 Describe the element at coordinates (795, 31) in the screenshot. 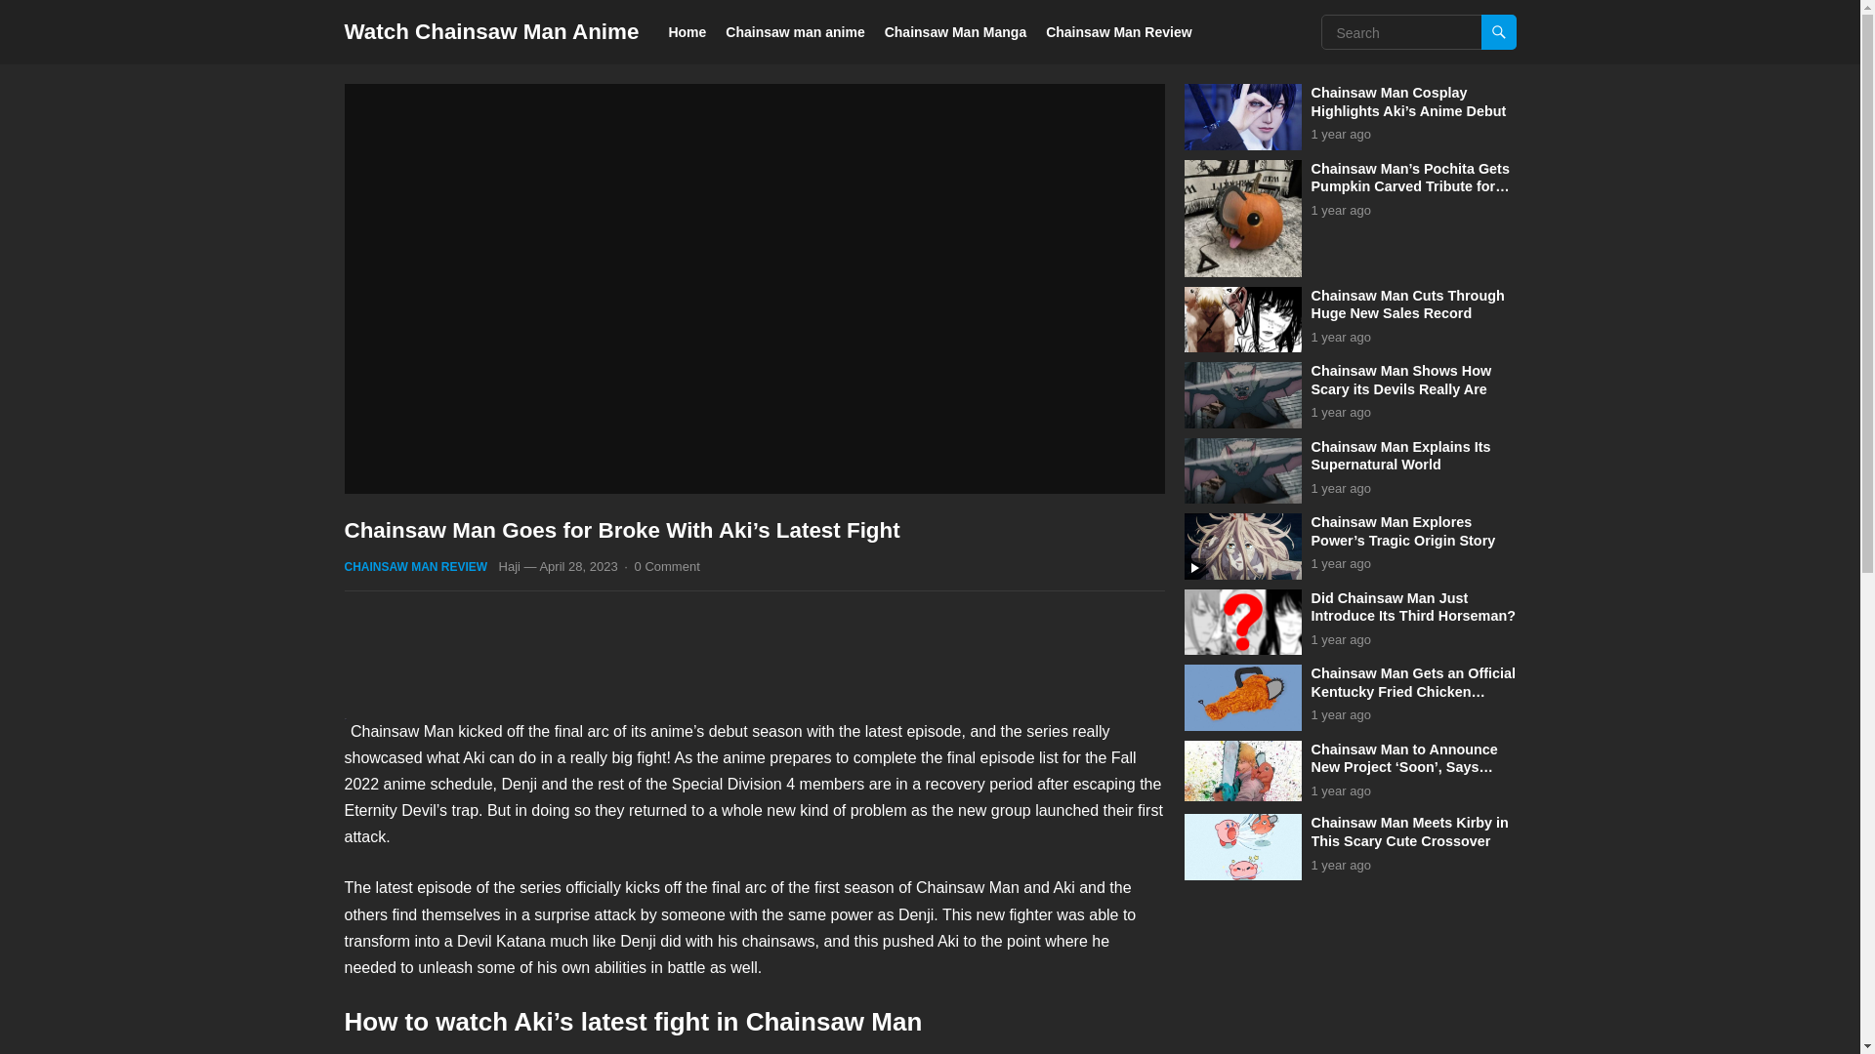

I see `Chainsaw man anime` at that location.